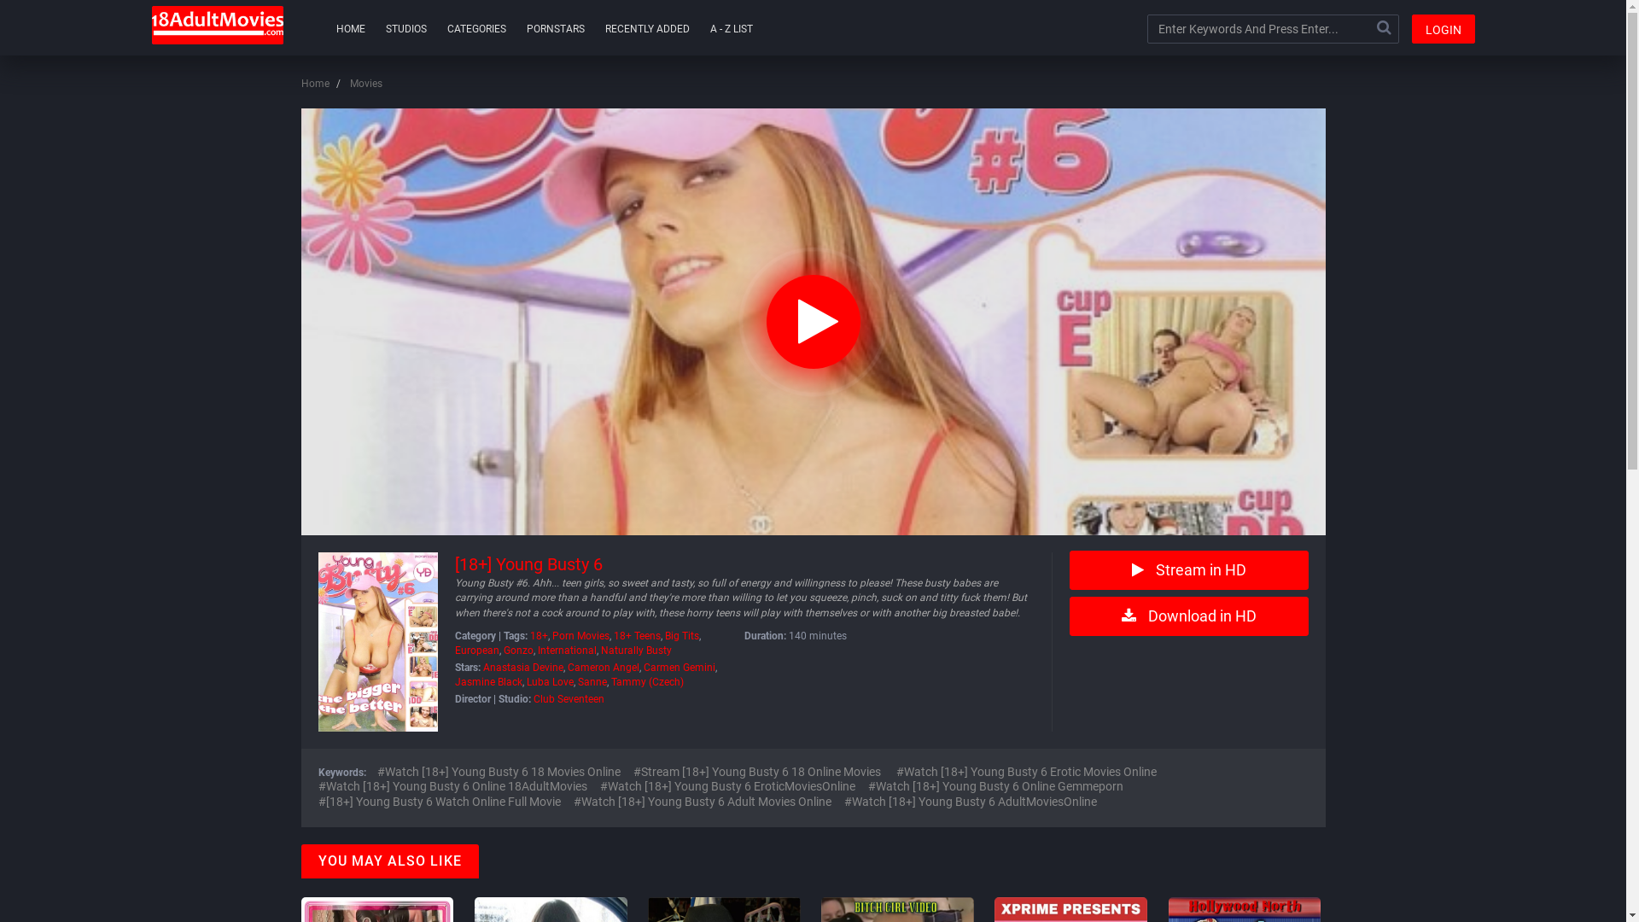 This screenshot has width=1639, height=922. What do you see at coordinates (439, 802) in the screenshot?
I see `[18+] Young Busty 6 Watch Online Full Movie` at bounding box center [439, 802].